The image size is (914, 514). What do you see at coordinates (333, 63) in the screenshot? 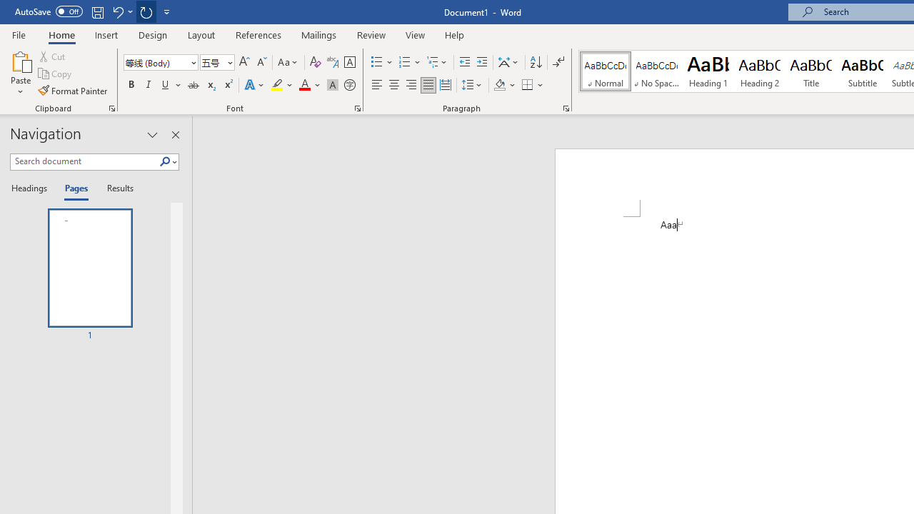
I see `Phonetic Guide...` at bounding box center [333, 63].